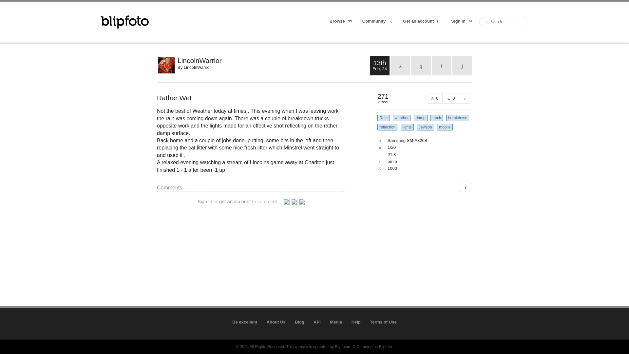 The width and height of the screenshot is (629, 354). I want to click on View map, so click(465, 187).